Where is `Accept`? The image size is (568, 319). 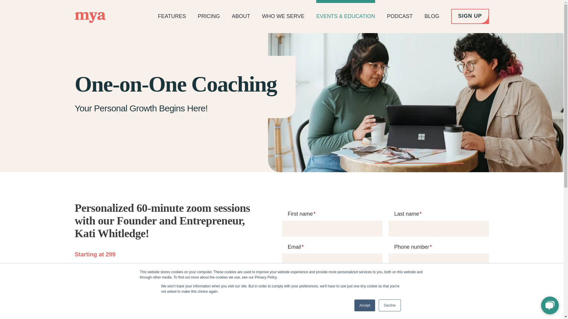
Accept is located at coordinates (365, 305).